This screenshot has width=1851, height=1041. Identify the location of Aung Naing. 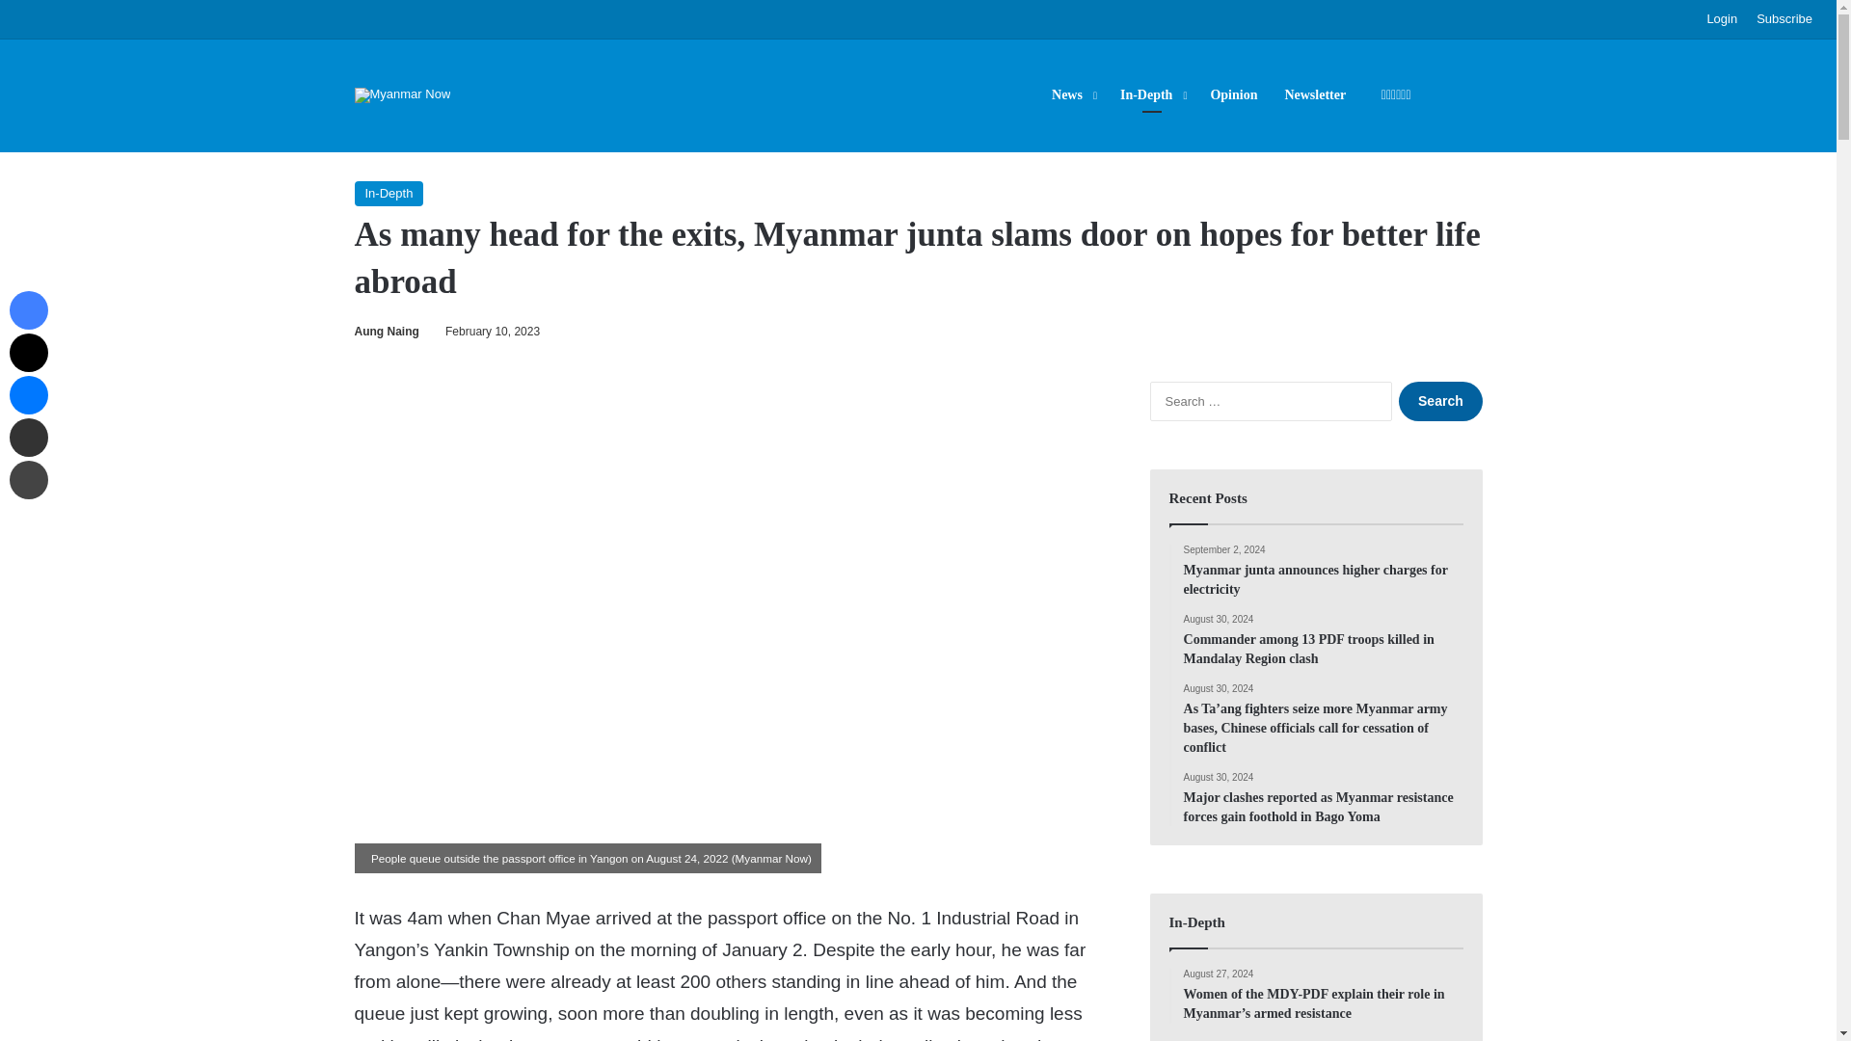
(388, 332).